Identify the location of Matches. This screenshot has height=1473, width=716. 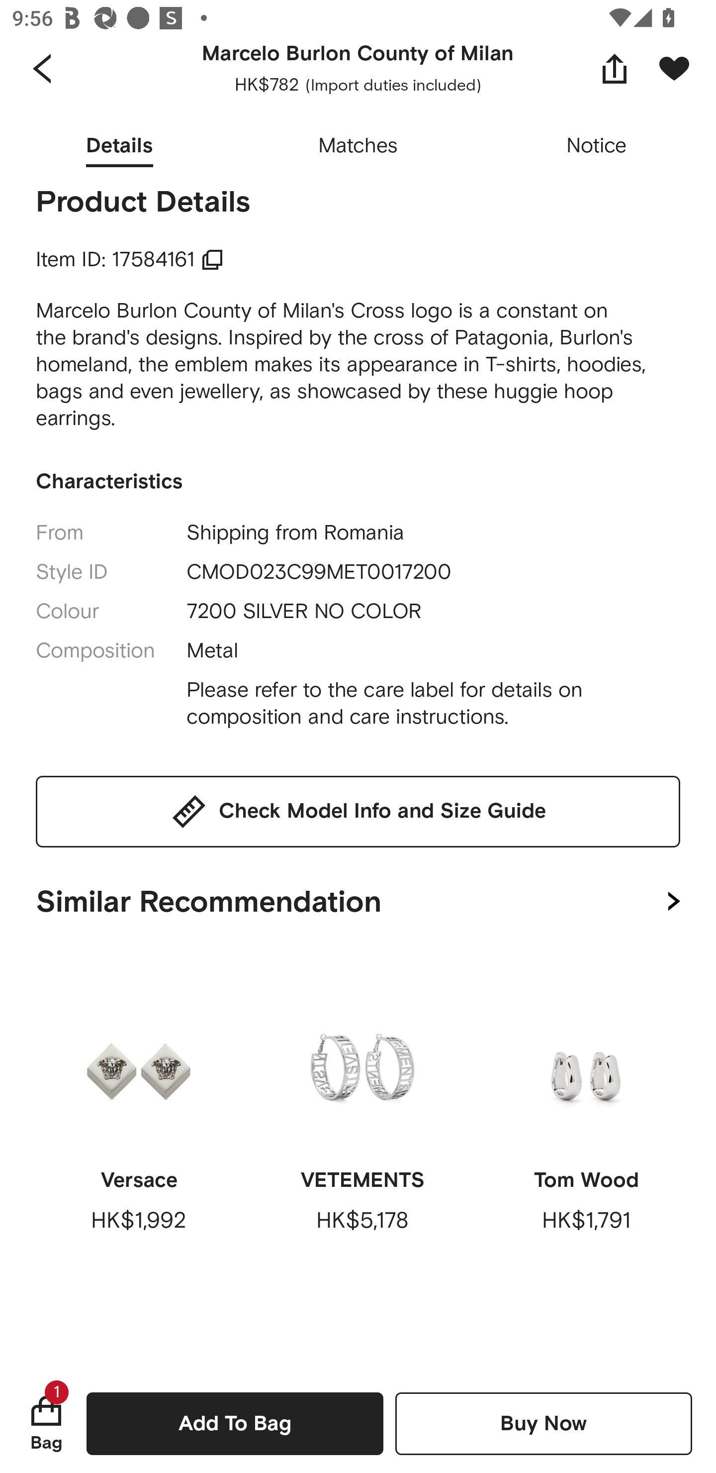
(358, 146).